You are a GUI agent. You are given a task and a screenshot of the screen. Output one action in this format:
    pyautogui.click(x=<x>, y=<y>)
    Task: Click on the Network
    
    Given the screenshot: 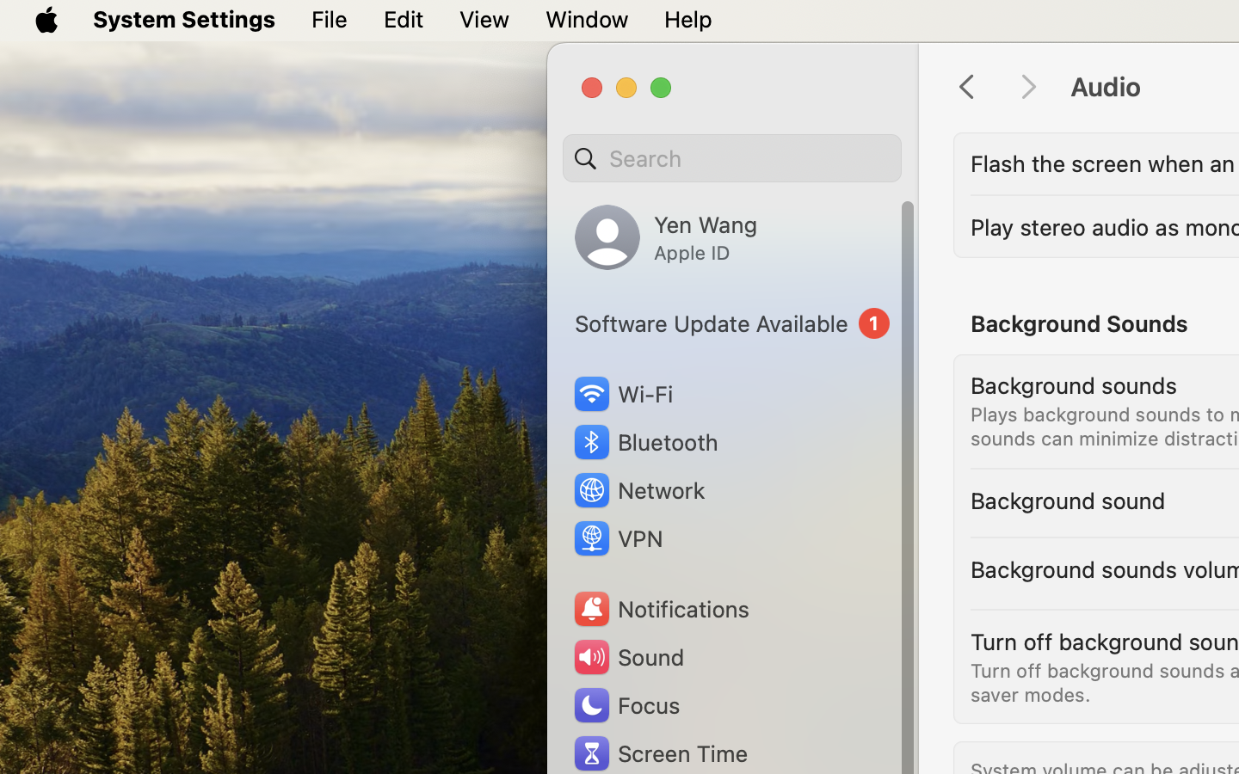 What is the action you would take?
    pyautogui.click(x=638, y=490)
    